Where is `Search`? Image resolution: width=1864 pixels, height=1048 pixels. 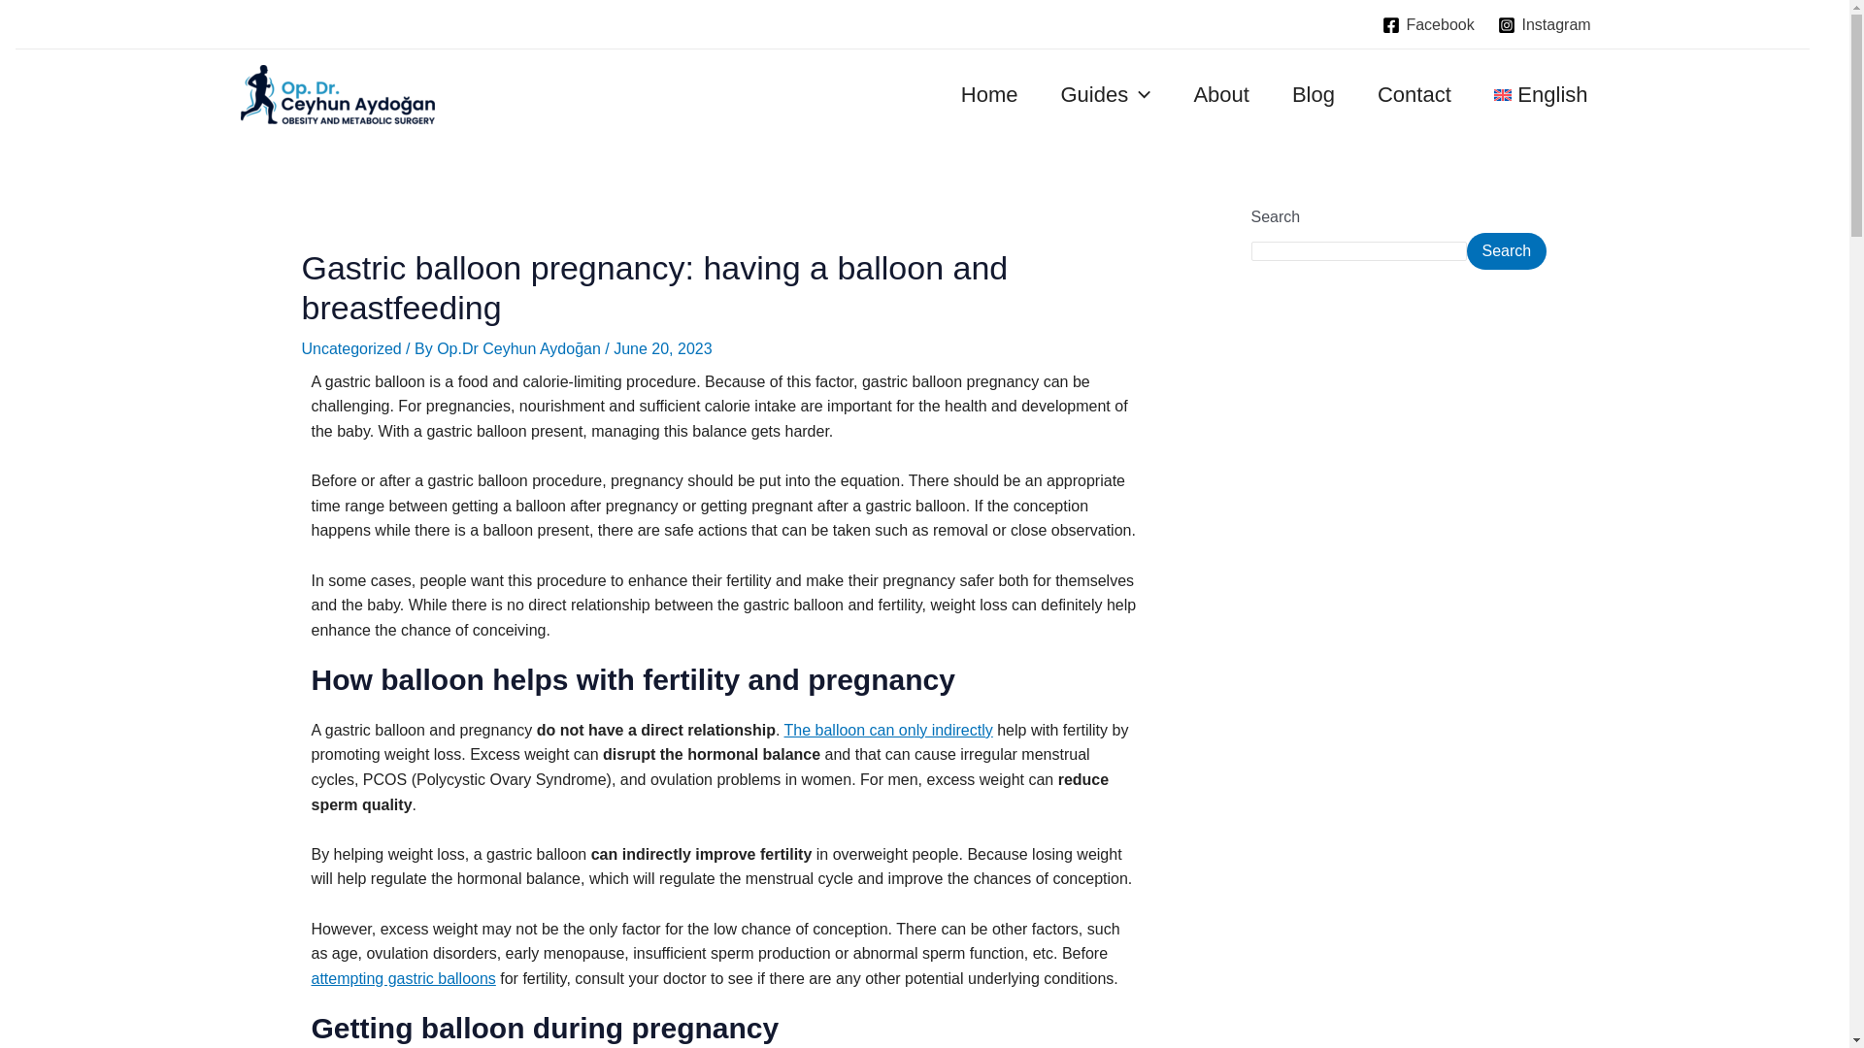 Search is located at coordinates (1506, 250).